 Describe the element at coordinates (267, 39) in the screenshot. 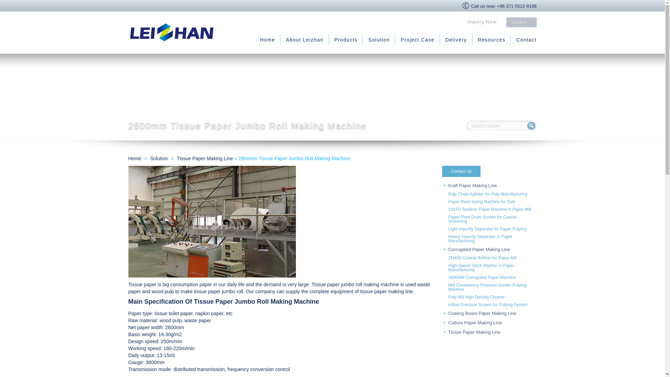

I see `Home` at that location.